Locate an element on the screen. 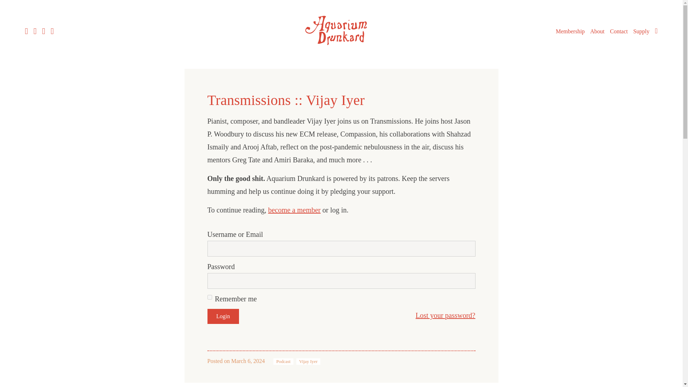 This screenshot has width=688, height=387. About Aquarium Drunkard is located at coordinates (597, 32).